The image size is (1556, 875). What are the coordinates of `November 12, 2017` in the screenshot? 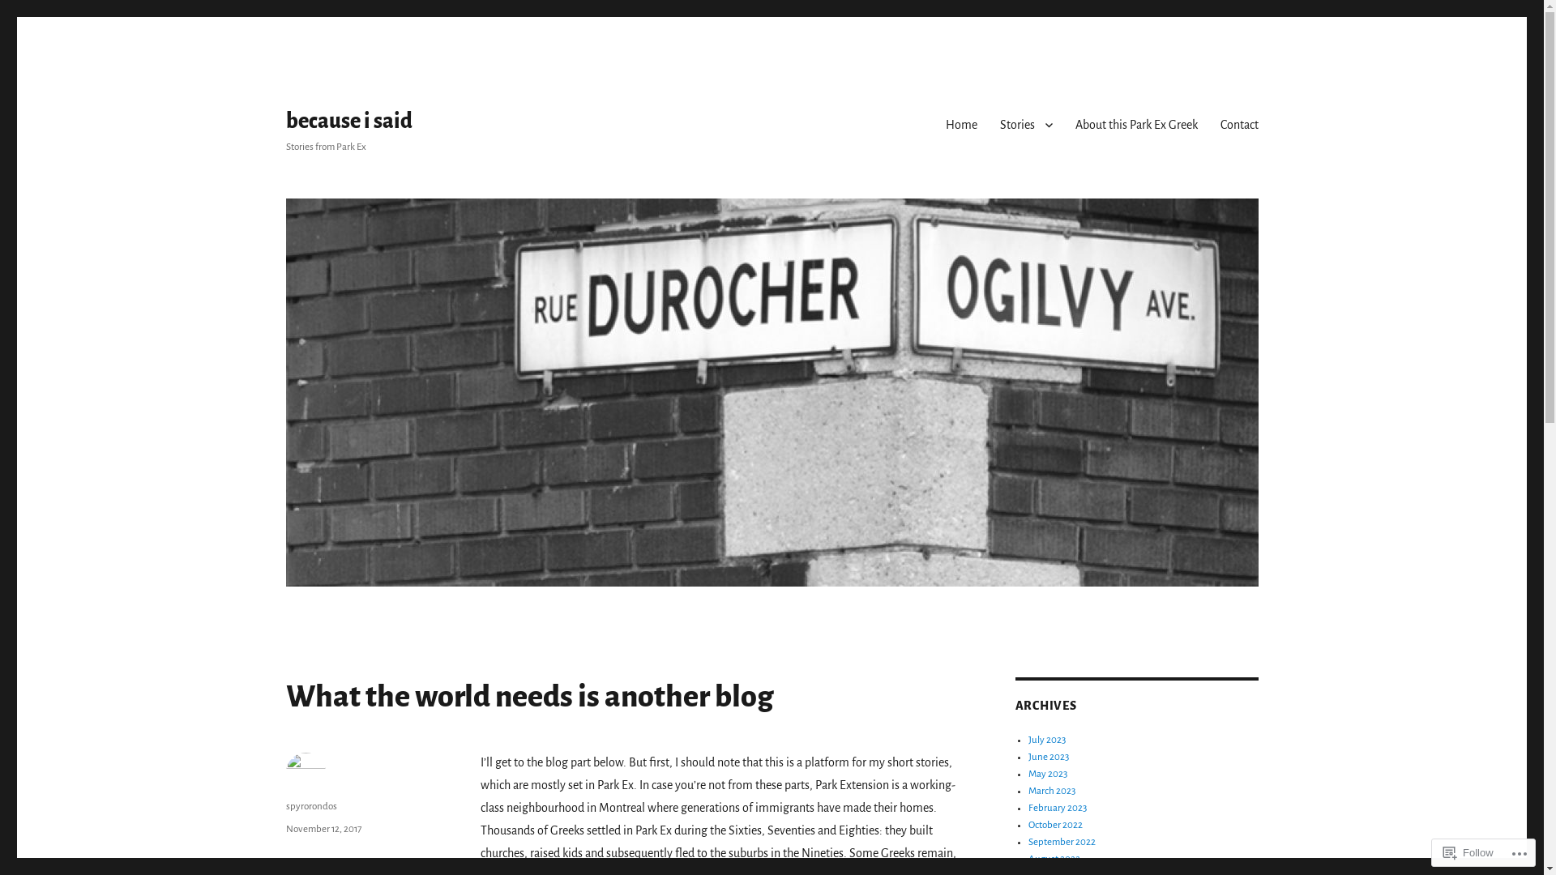 It's located at (323, 830).